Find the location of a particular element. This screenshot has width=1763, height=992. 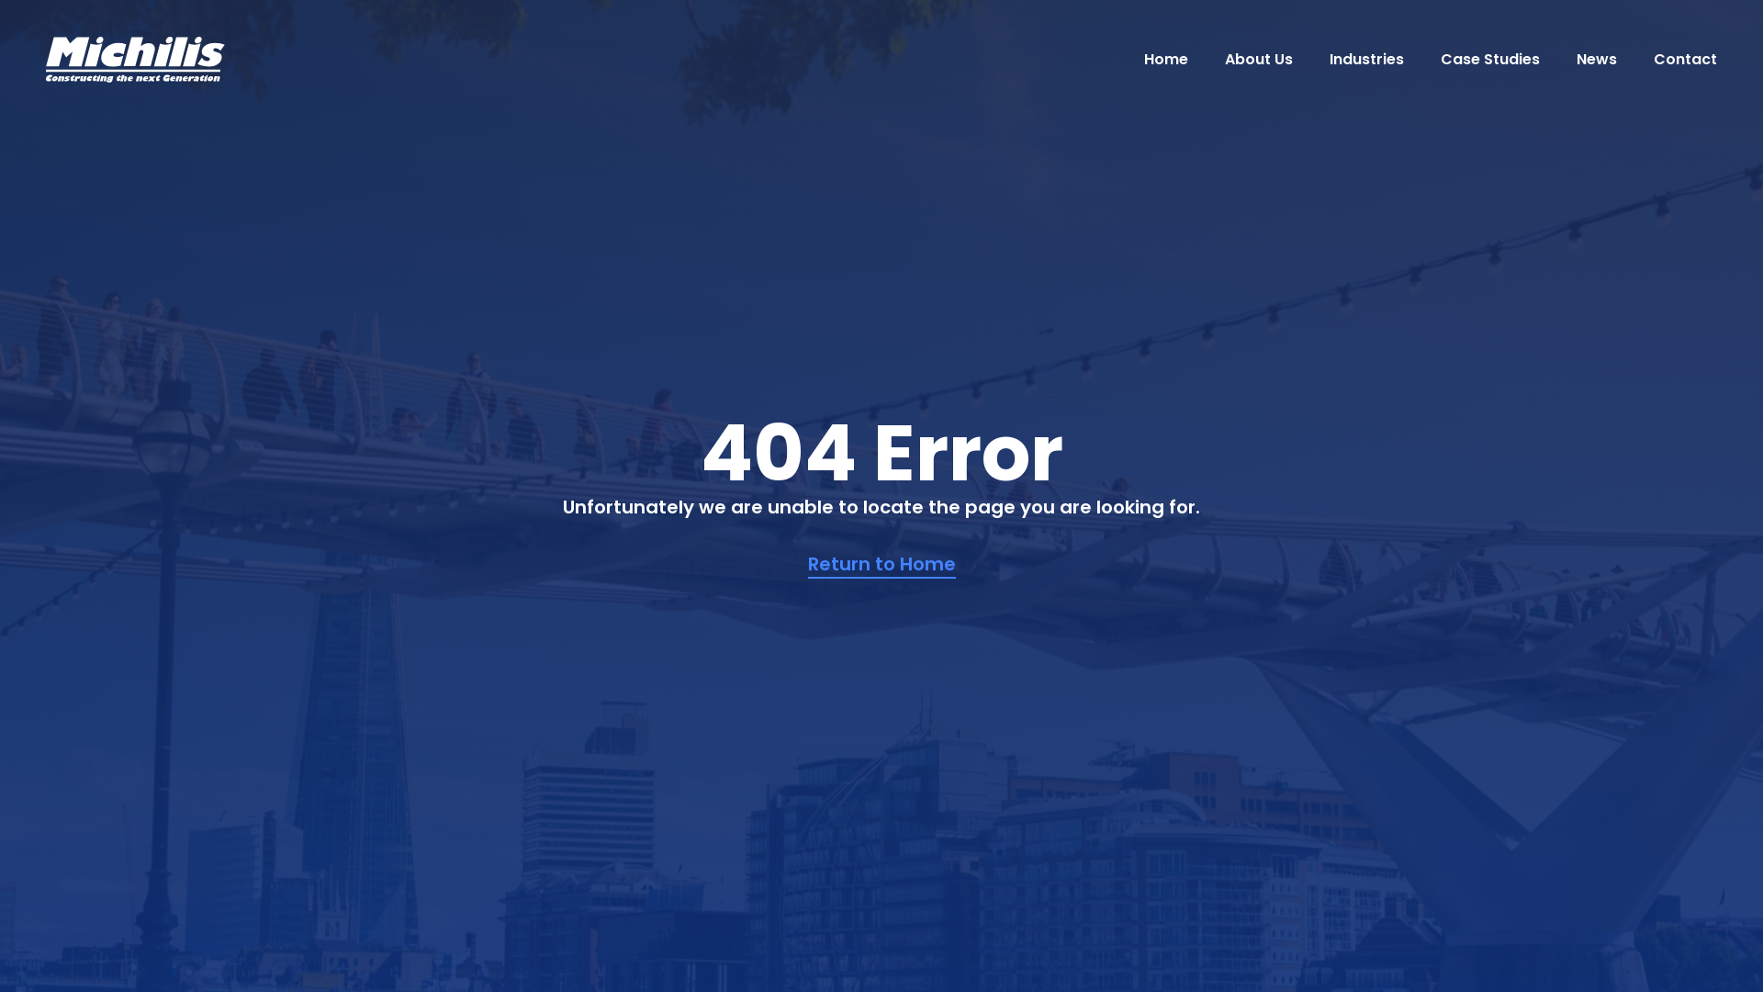

Home is located at coordinates (1166, 59).